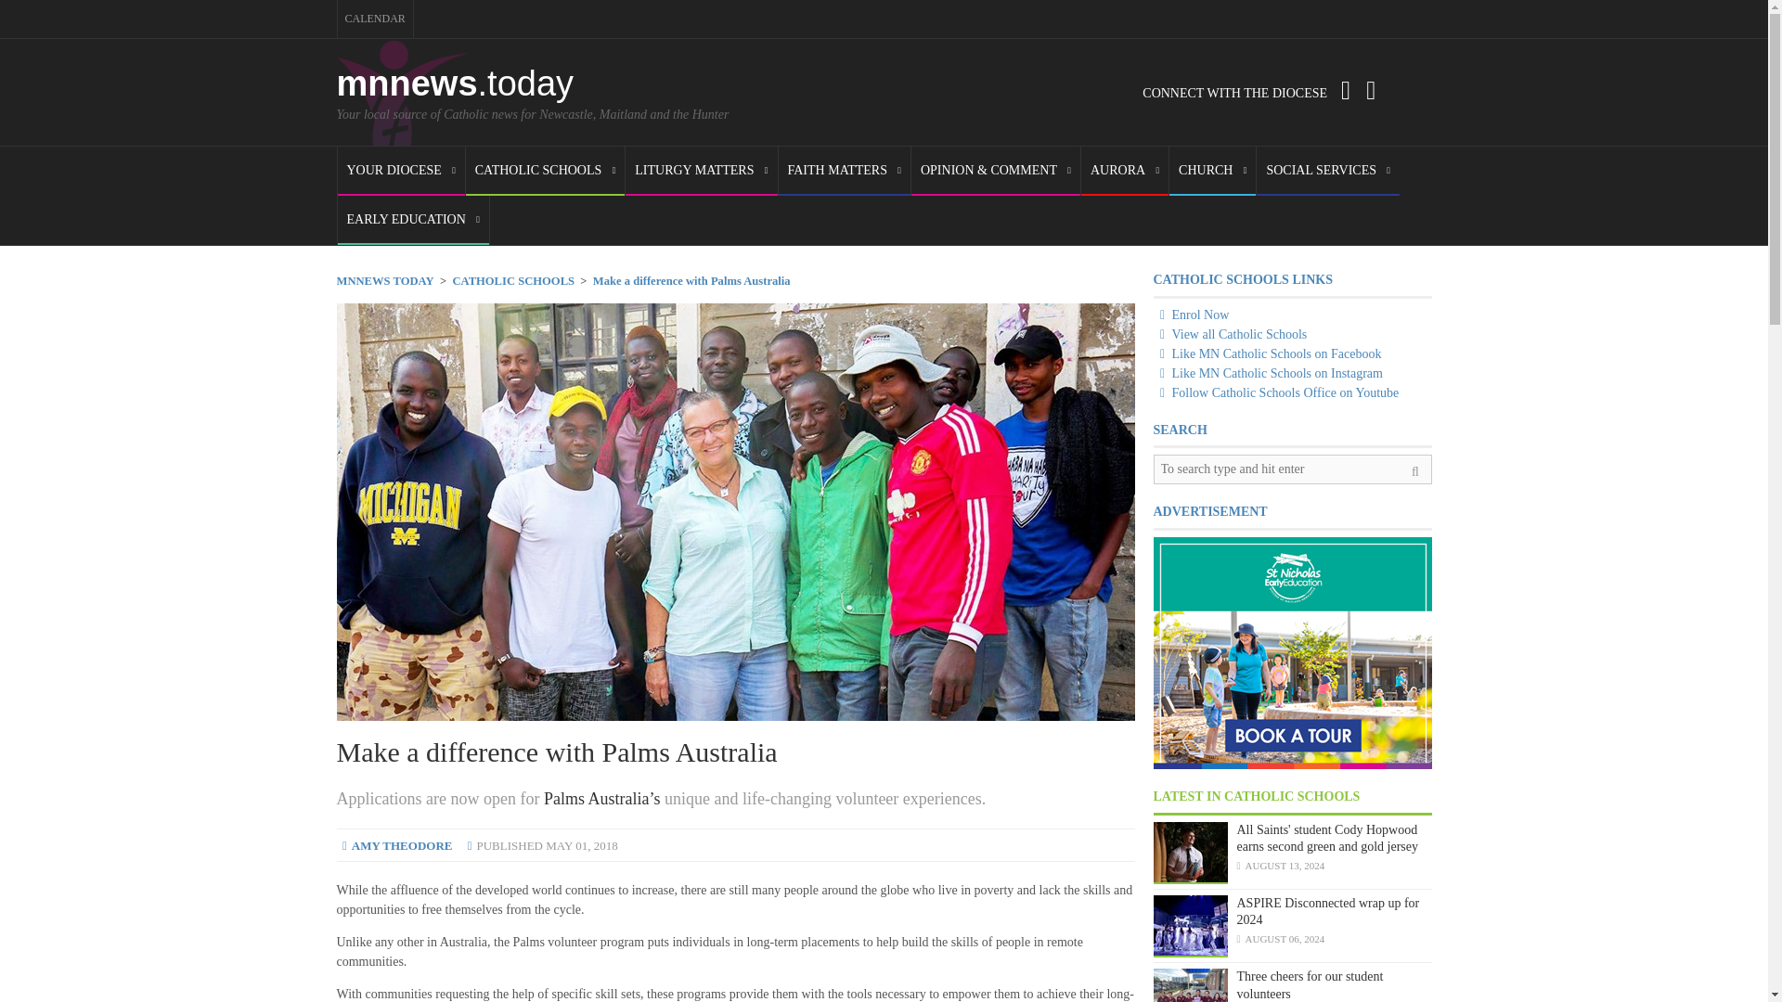  What do you see at coordinates (375, 19) in the screenshot?
I see `CALENDAR` at bounding box center [375, 19].